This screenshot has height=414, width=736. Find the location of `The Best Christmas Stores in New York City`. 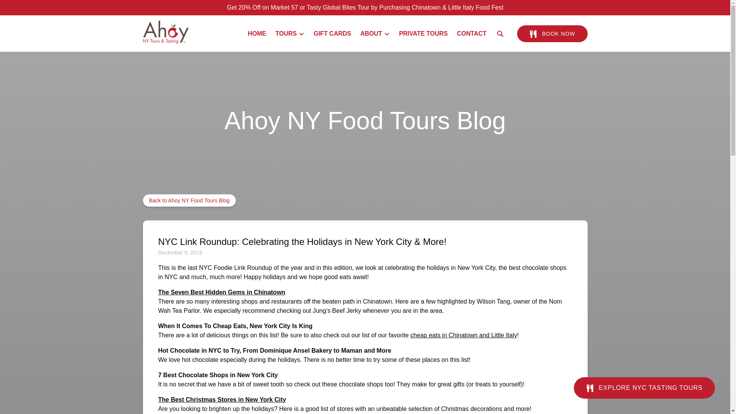

The Best Christmas Stores in New York City is located at coordinates (222, 399).